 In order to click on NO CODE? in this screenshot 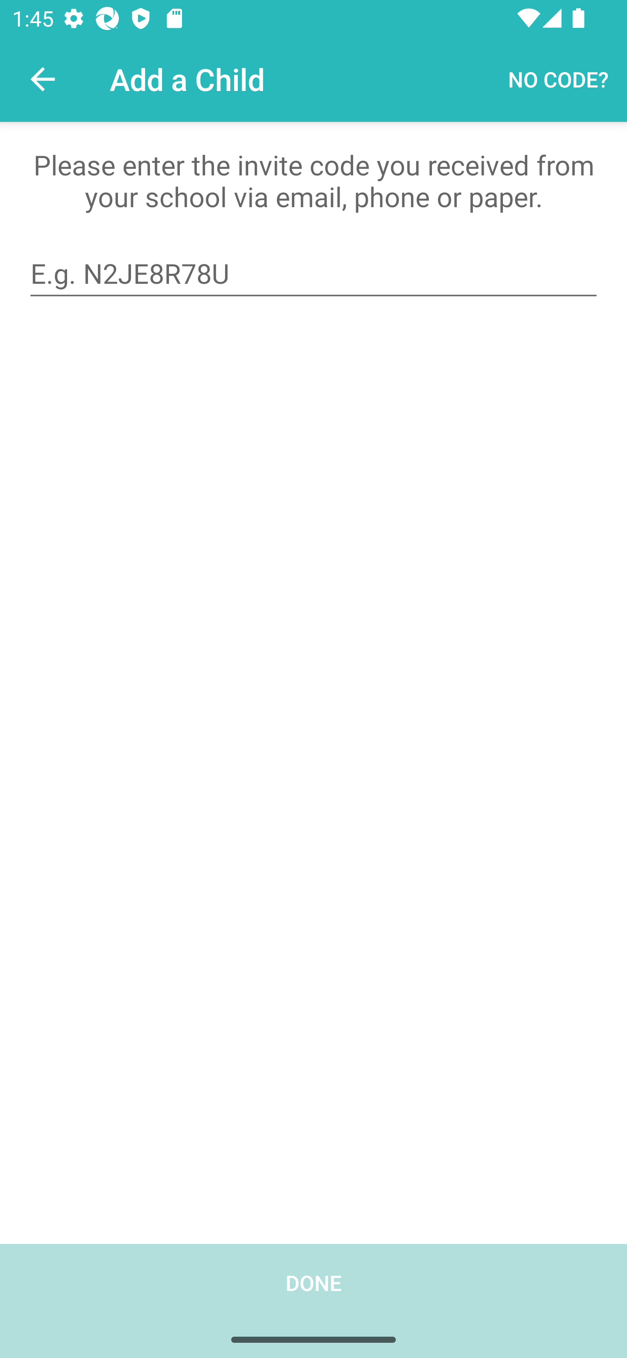, I will do `click(558, 78)`.